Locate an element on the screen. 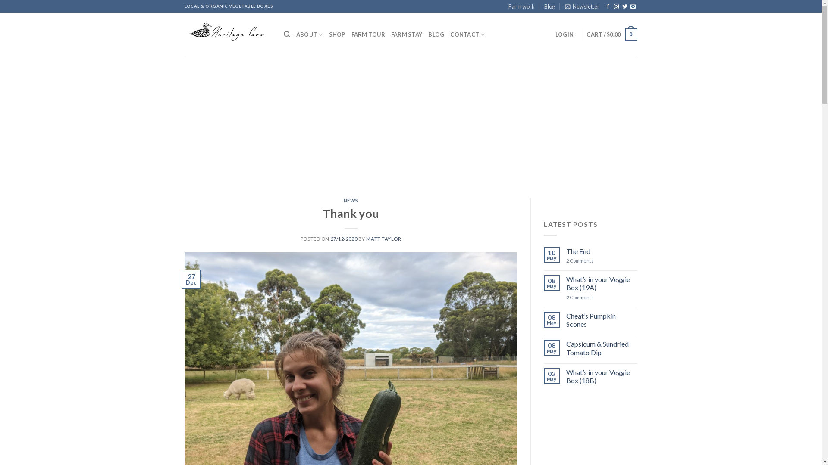  MATT TAYLOR is located at coordinates (384, 239).